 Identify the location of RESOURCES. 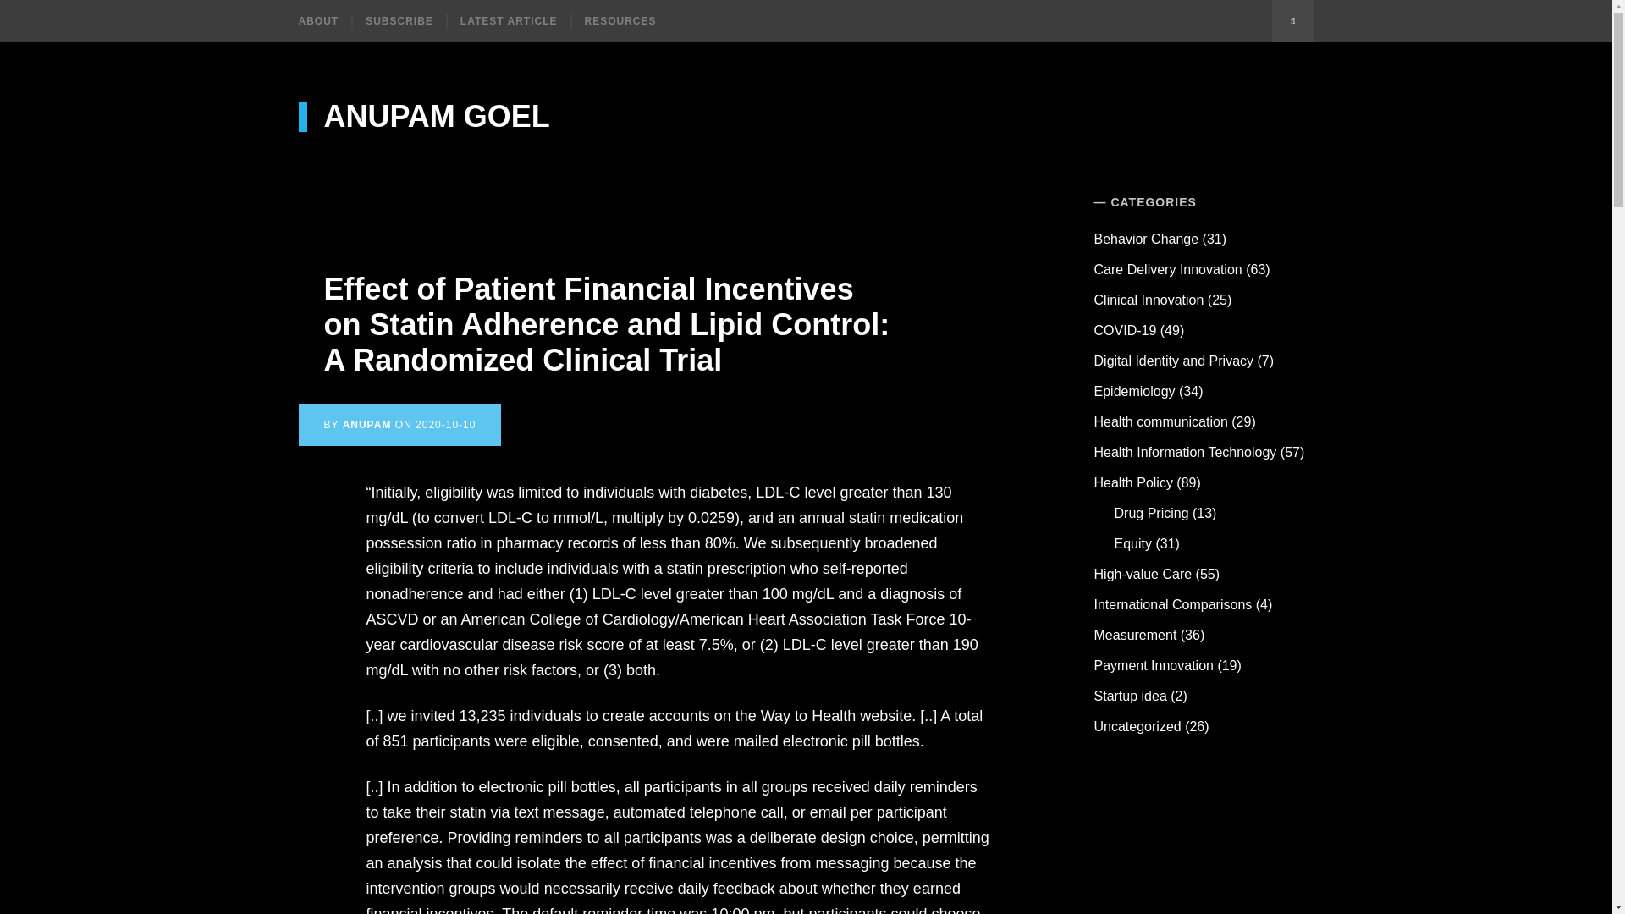
(620, 20).